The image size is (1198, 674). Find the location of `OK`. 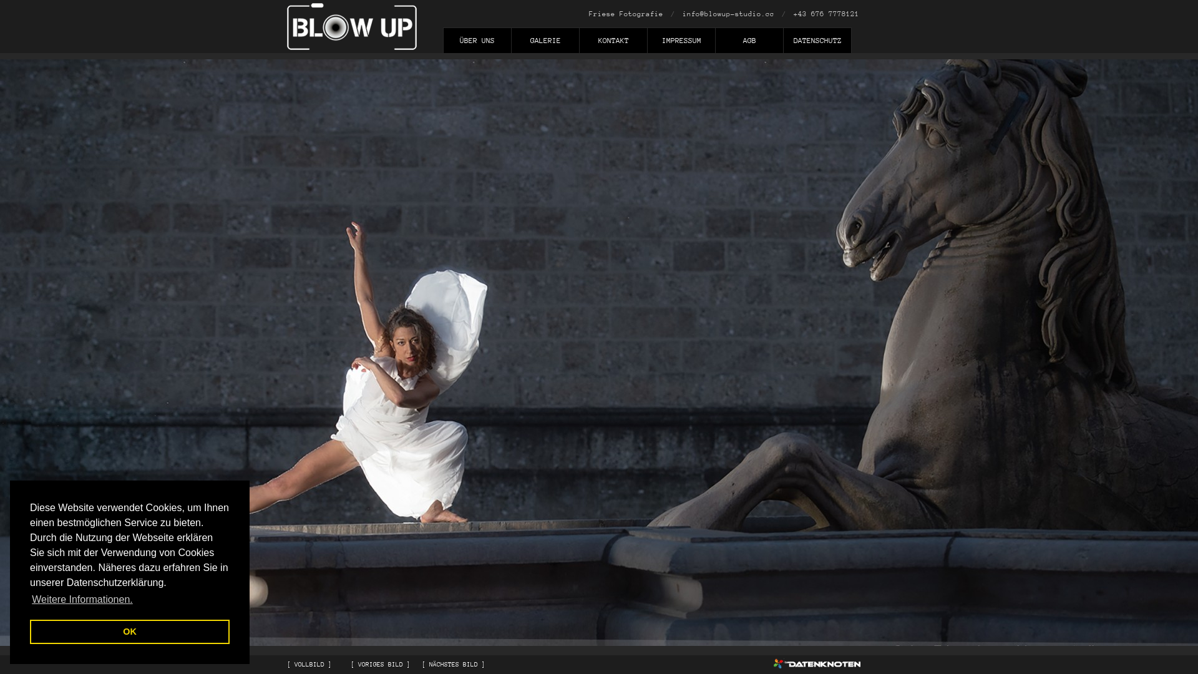

OK is located at coordinates (130, 632).